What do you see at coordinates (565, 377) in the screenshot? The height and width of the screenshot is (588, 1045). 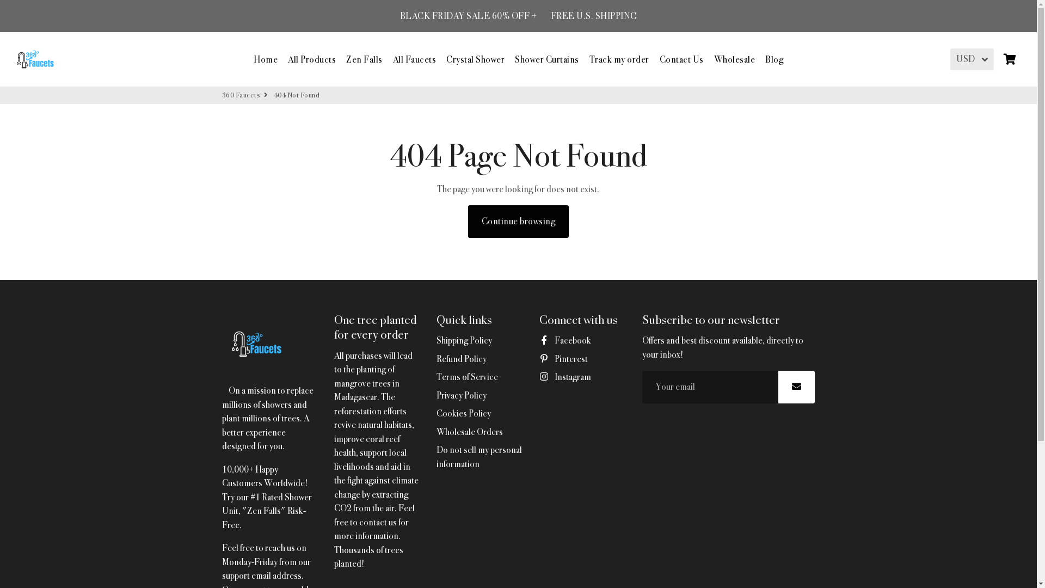 I see `Instagram` at bounding box center [565, 377].